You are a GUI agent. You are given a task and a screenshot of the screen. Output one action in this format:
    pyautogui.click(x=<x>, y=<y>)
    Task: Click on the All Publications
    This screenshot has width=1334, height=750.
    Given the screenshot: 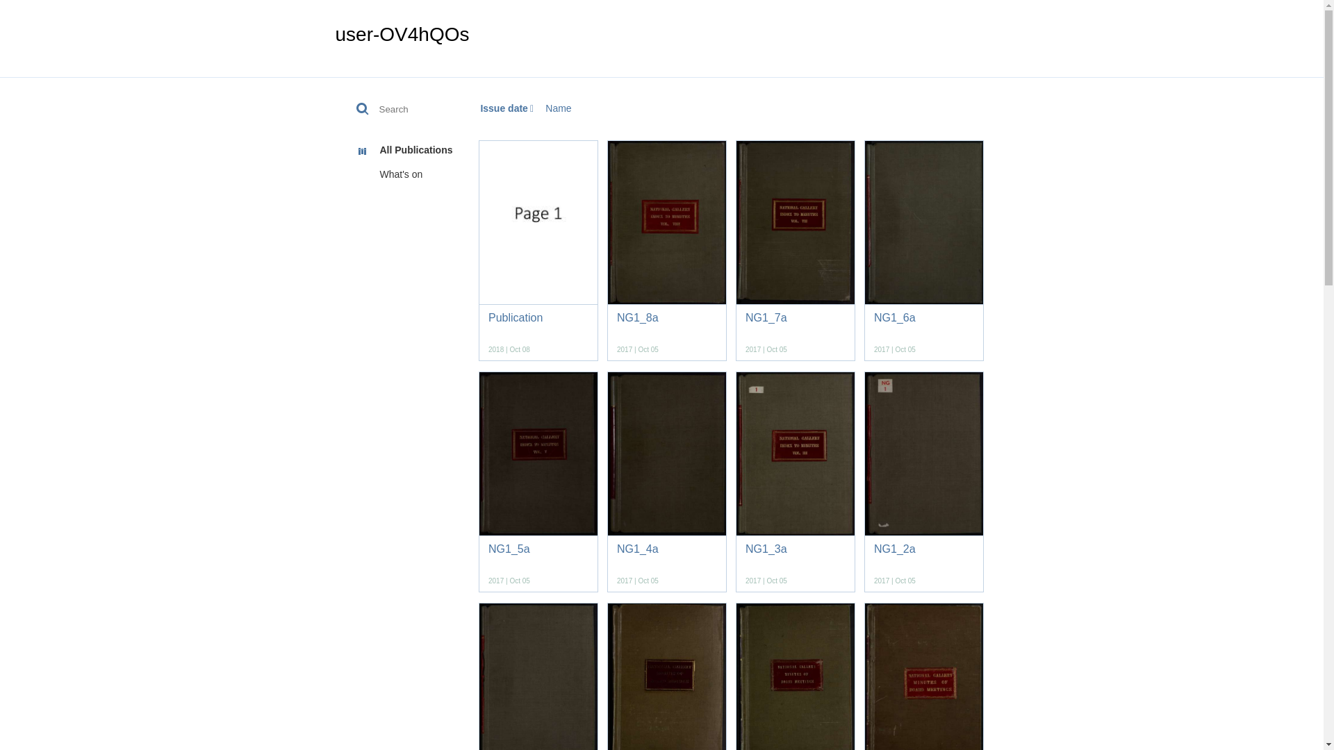 What is the action you would take?
    pyautogui.click(x=397, y=151)
    